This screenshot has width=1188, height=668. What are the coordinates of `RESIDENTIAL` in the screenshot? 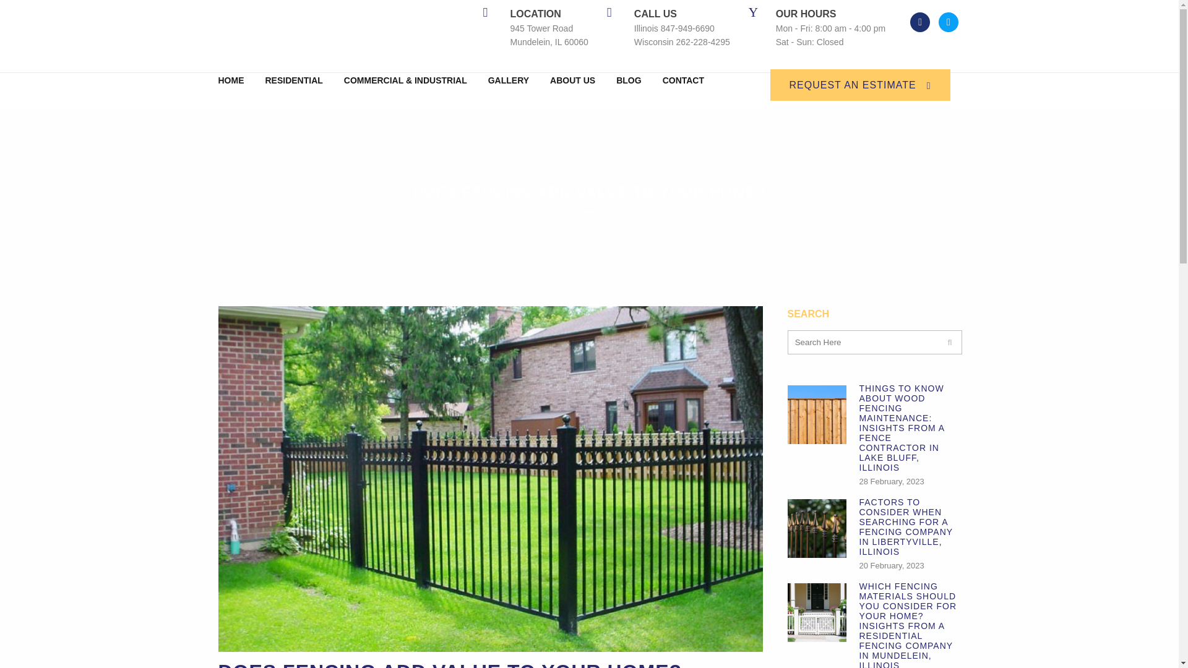 It's located at (295, 80).